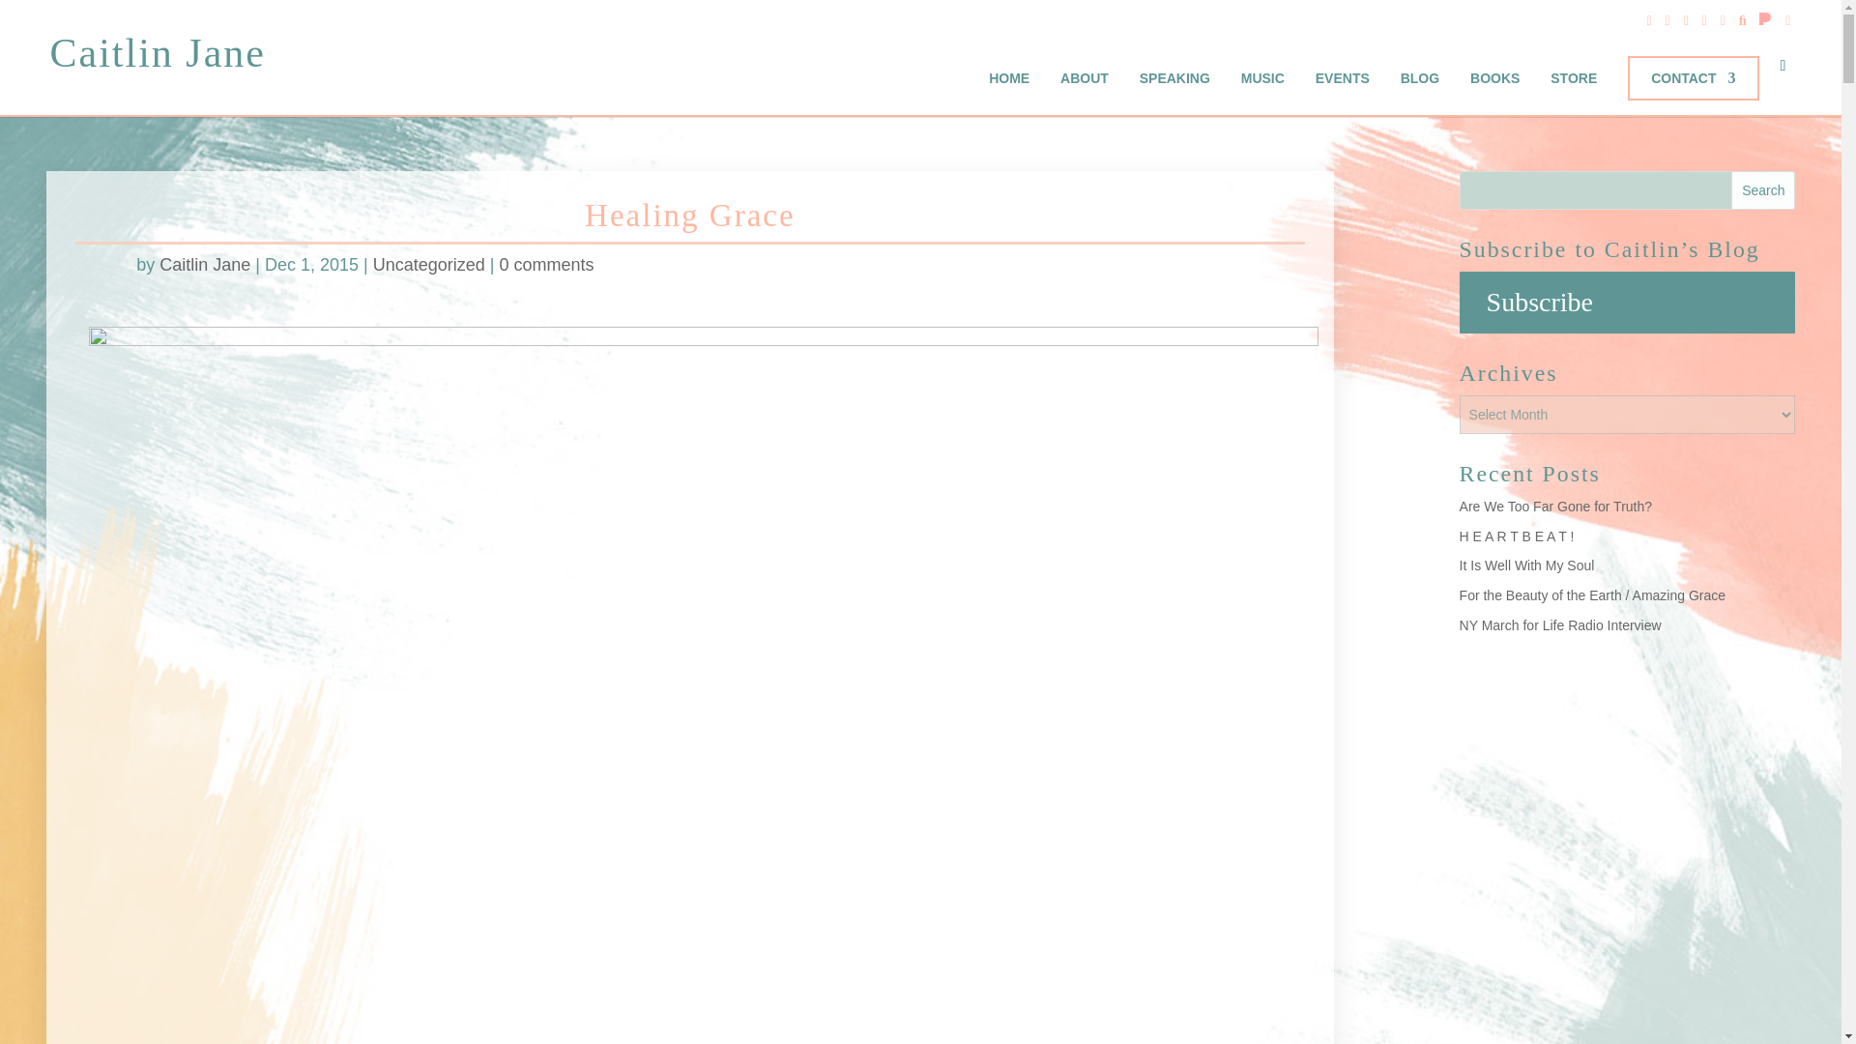 Image resolution: width=1856 pixels, height=1044 pixels. Describe the element at coordinates (1694, 77) in the screenshot. I see `CONTACT` at that location.